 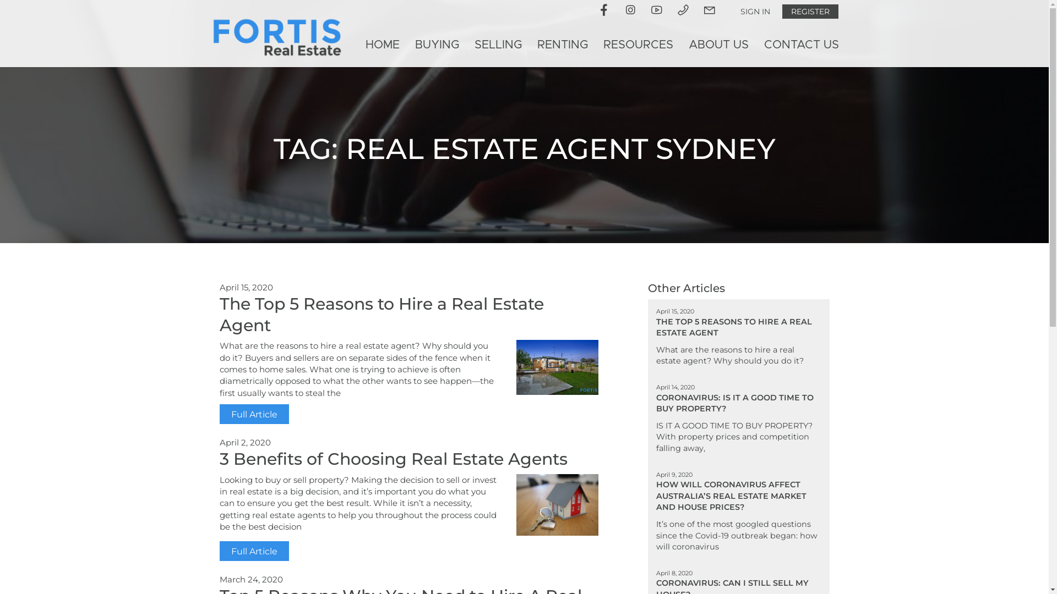 What do you see at coordinates (810, 12) in the screenshot?
I see `REGISTER` at bounding box center [810, 12].